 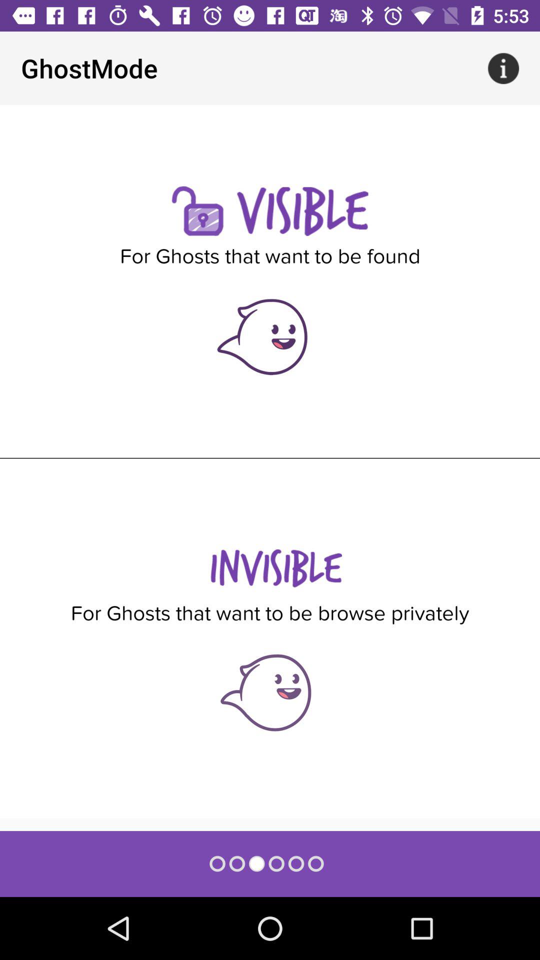 I want to click on tap item above the for ghosts that icon, so click(x=503, y=68).